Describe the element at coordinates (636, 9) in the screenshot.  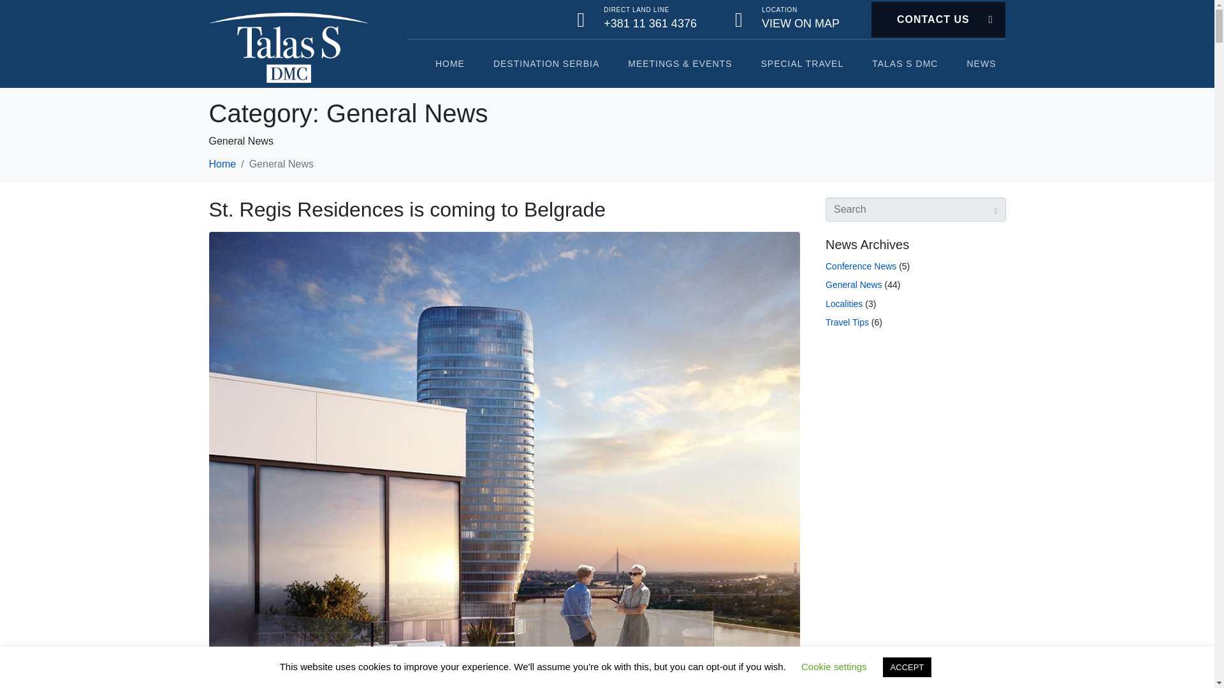
I see `DIRECT LAND LINE` at that location.